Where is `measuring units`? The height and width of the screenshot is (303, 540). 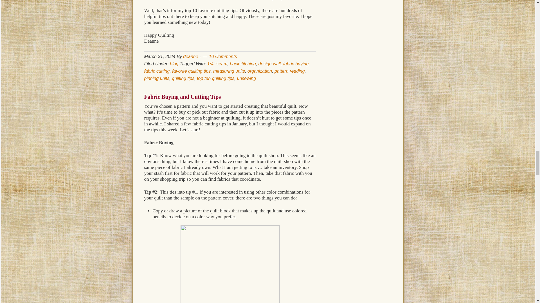 measuring units is located at coordinates (229, 71).